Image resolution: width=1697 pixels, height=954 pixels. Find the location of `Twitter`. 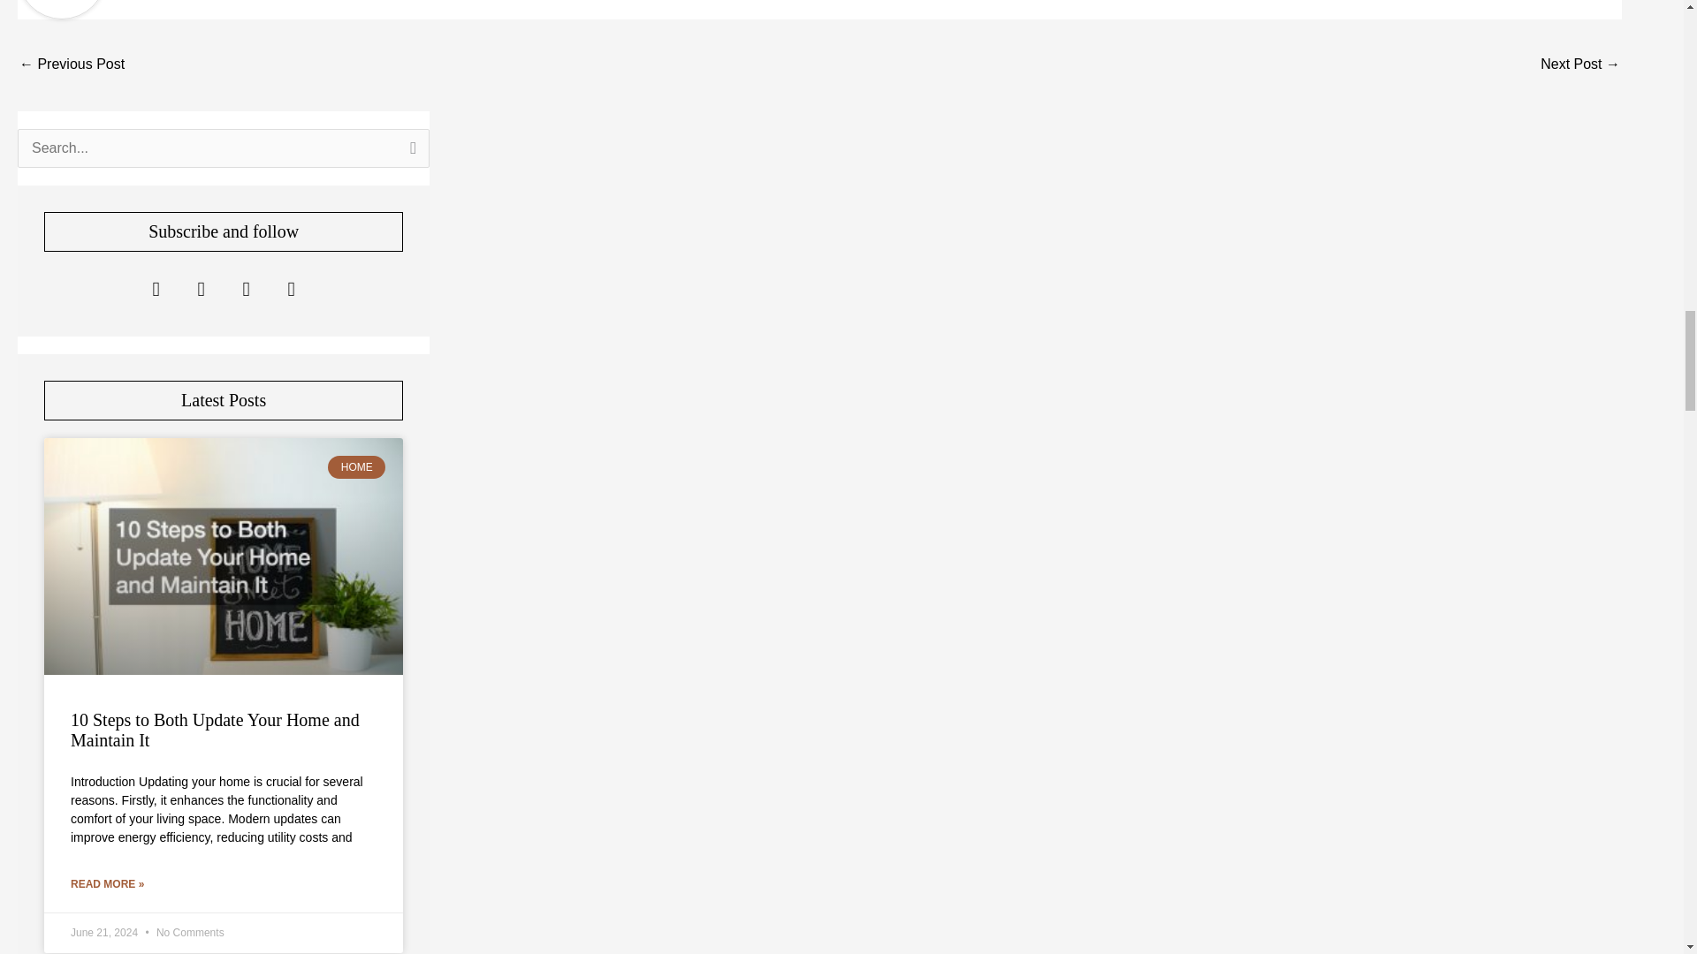

Twitter is located at coordinates (202, 290).